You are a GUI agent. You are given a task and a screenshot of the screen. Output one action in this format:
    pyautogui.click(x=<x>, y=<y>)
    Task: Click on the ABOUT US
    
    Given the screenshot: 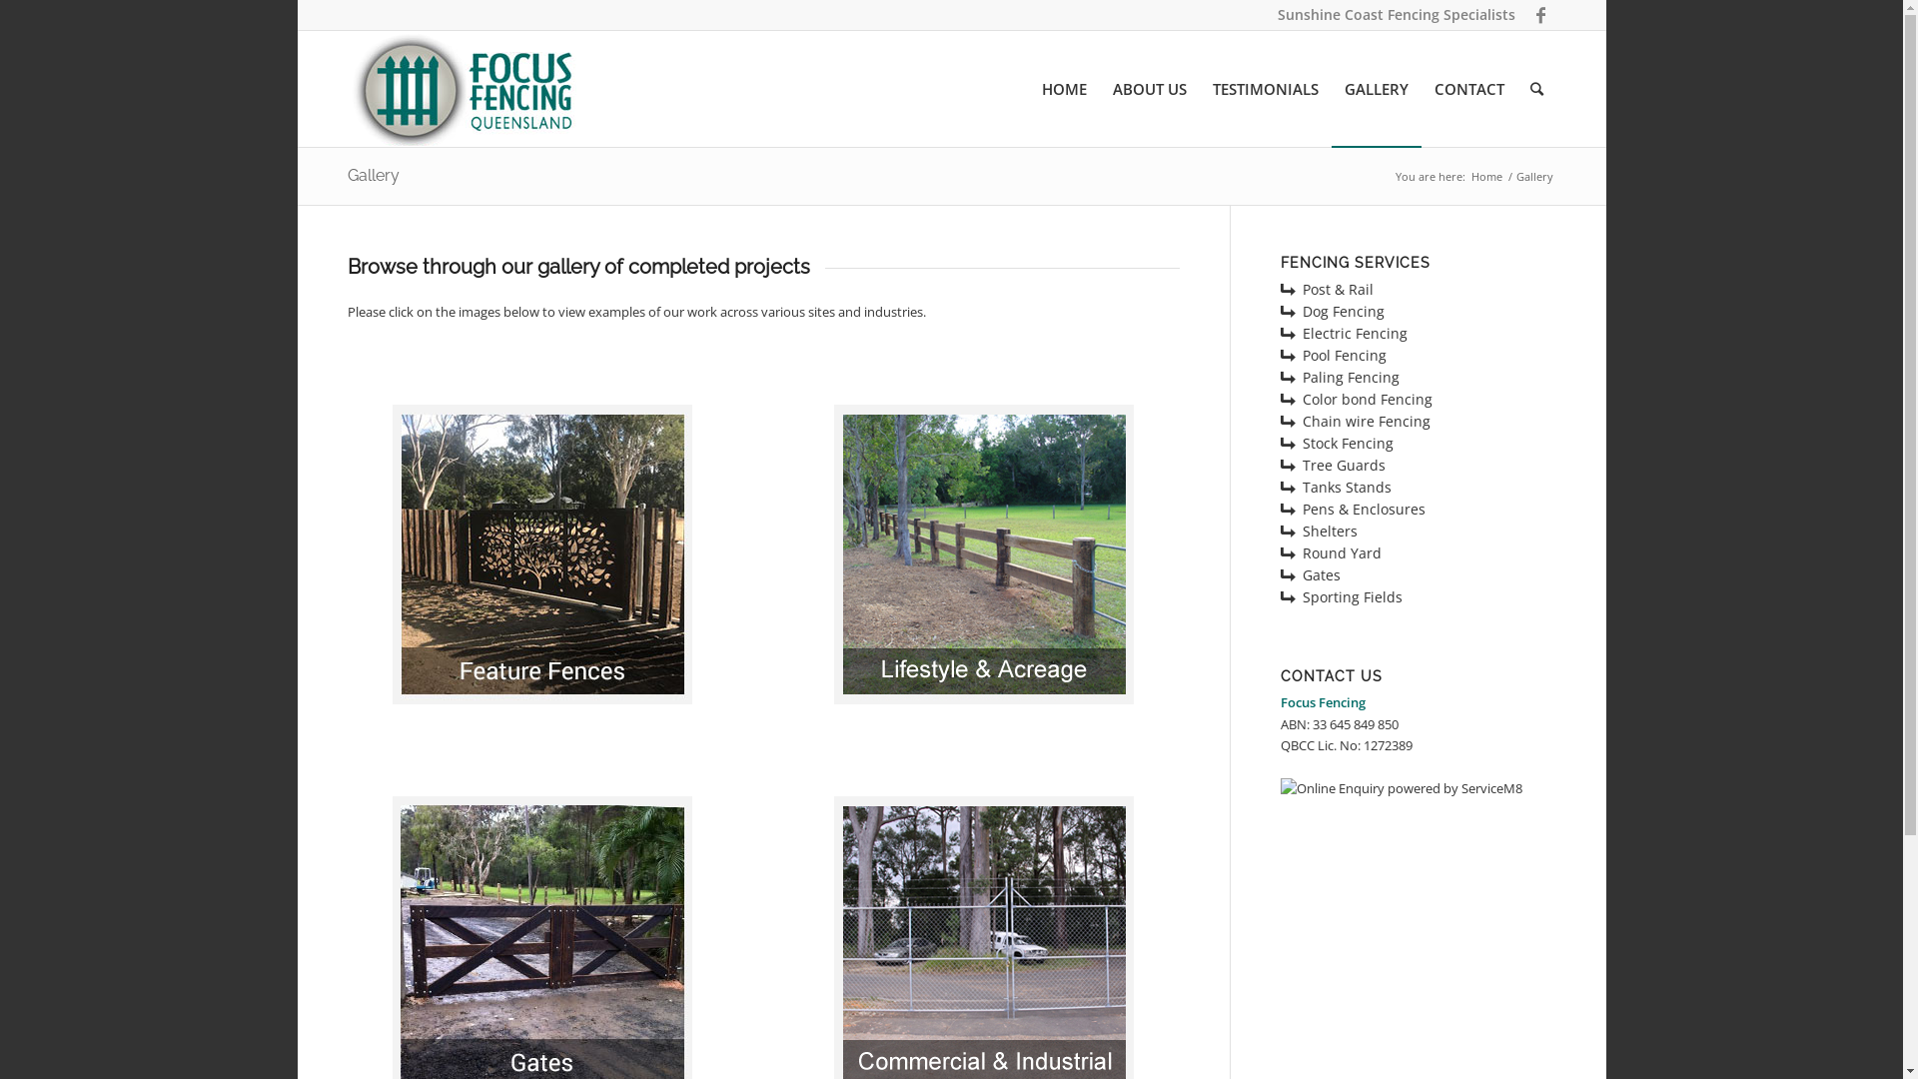 What is the action you would take?
    pyautogui.click(x=1149, y=89)
    